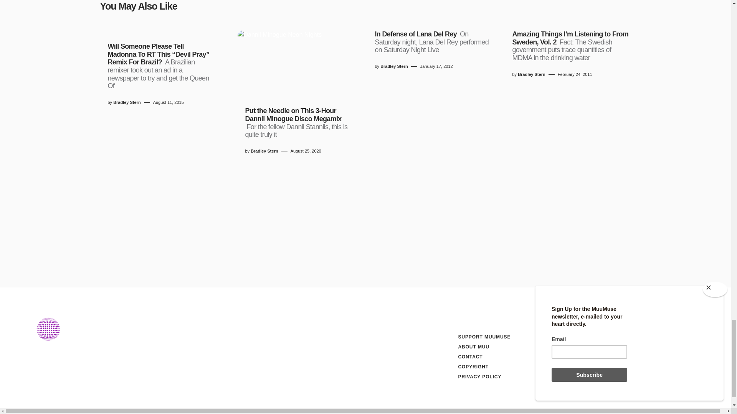 The image size is (737, 414). I want to click on View all posts by Bradley Stern, so click(264, 151).